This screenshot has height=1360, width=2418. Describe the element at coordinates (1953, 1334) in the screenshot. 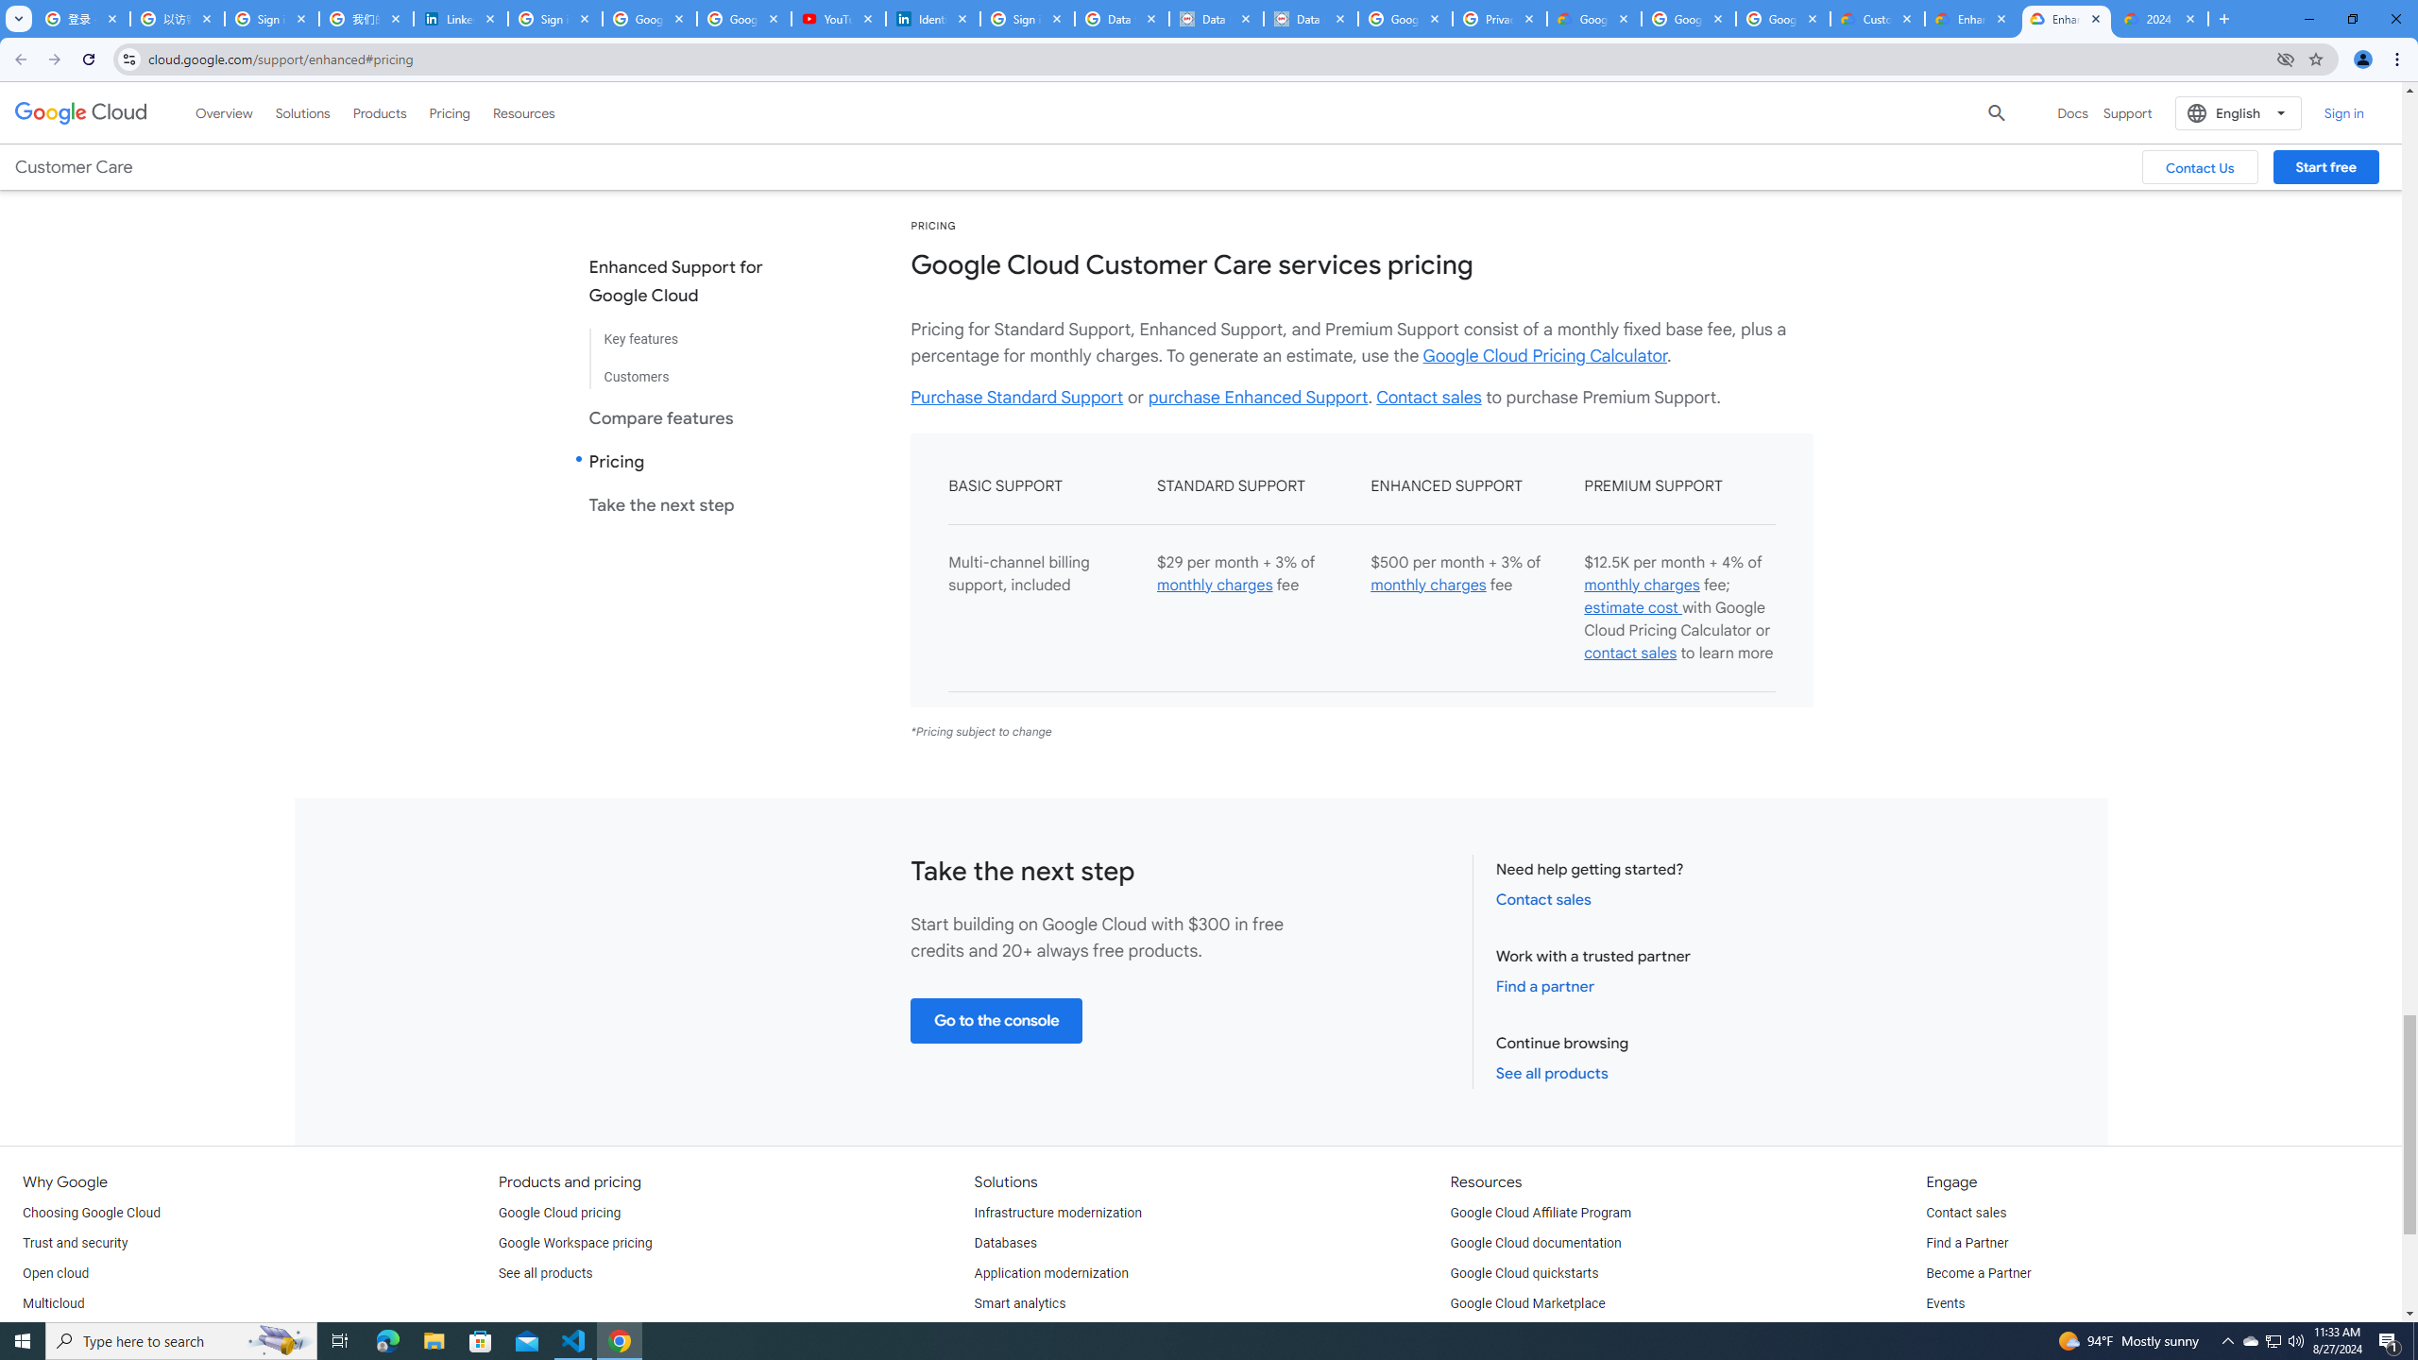

I see `Podcasts` at that location.